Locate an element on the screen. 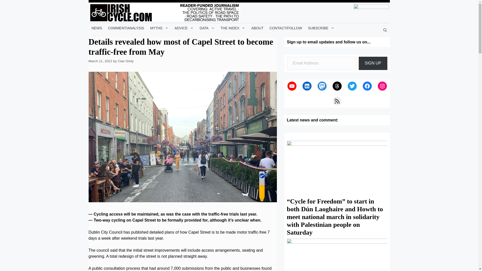  MYTHS is located at coordinates (159, 28).